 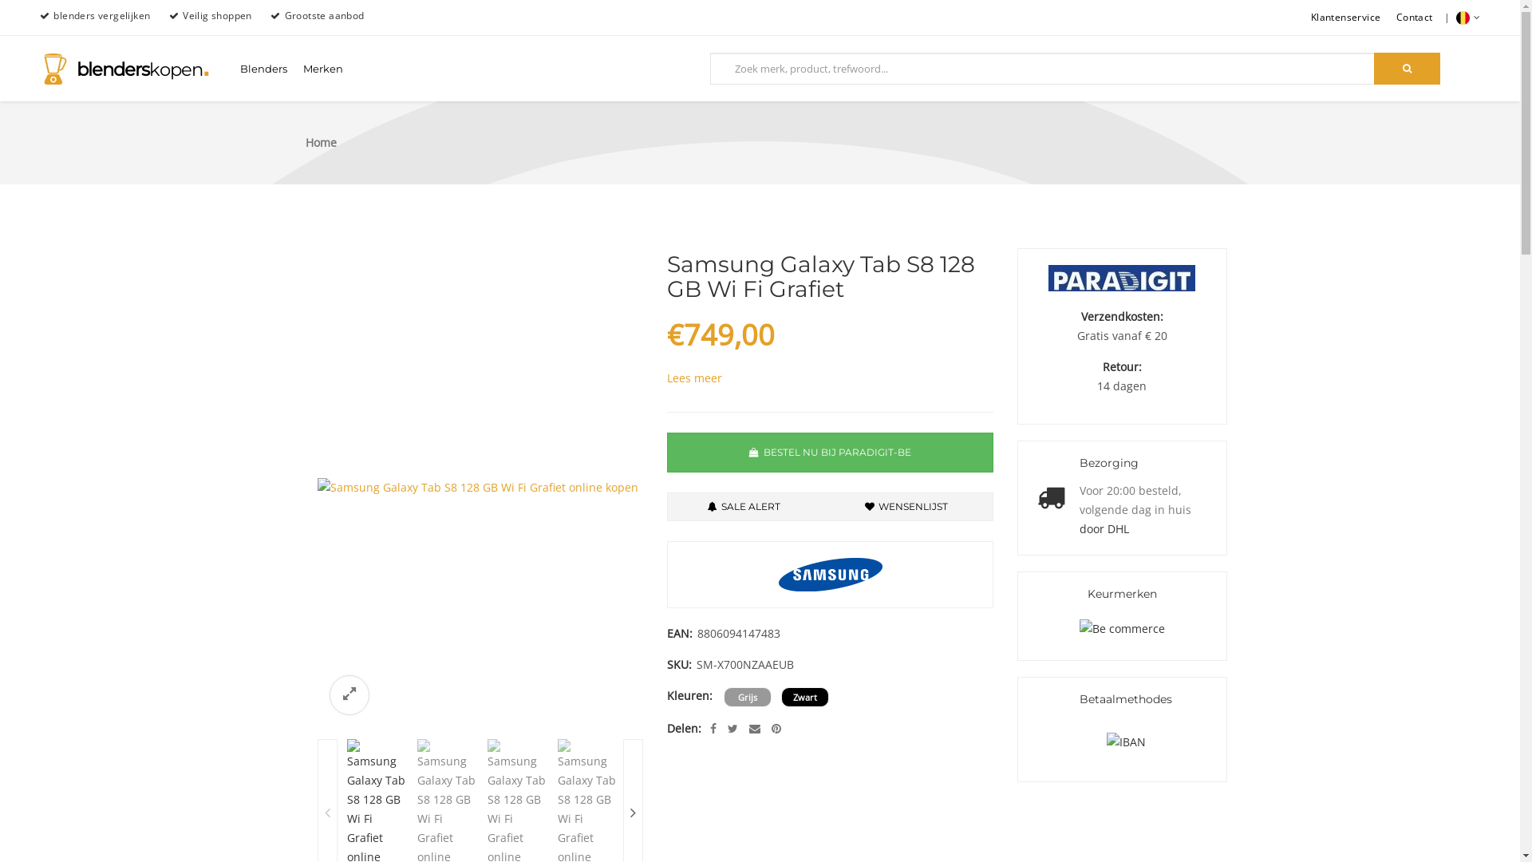 What do you see at coordinates (1346, 18) in the screenshot?
I see `Klantenservice` at bounding box center [1346, 18].